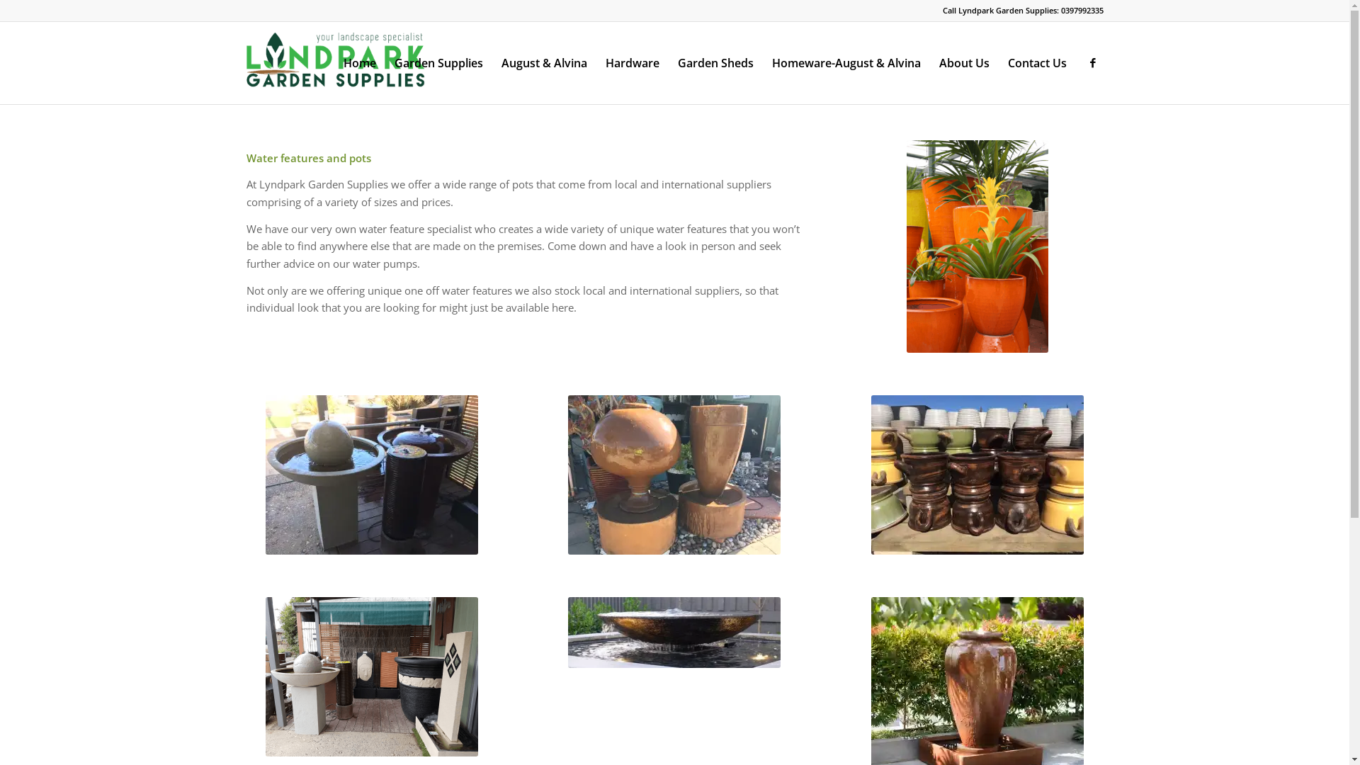 The height and width of the screenshot is (765, 1360). What do you see at coordinates (439, 63) in the screenshot?
I see `Garden Supplies` at bounding box center [439, 63].